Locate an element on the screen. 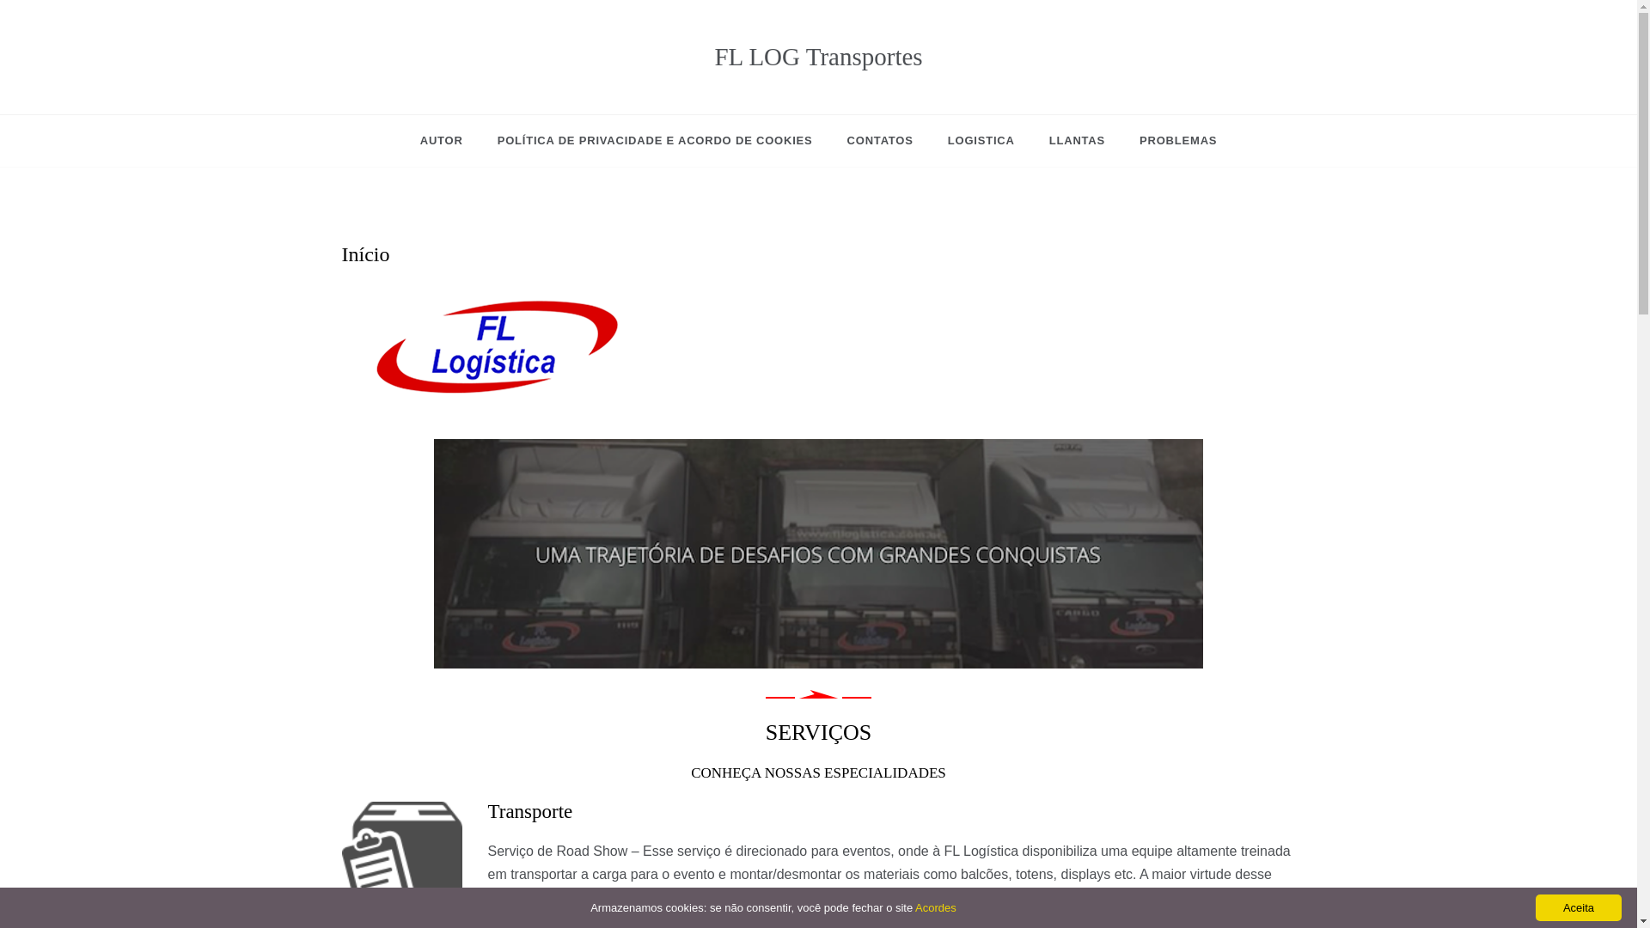 The width and height of the screenshot is (1650, 928). AUTOR is located at coordinates (450, 141).